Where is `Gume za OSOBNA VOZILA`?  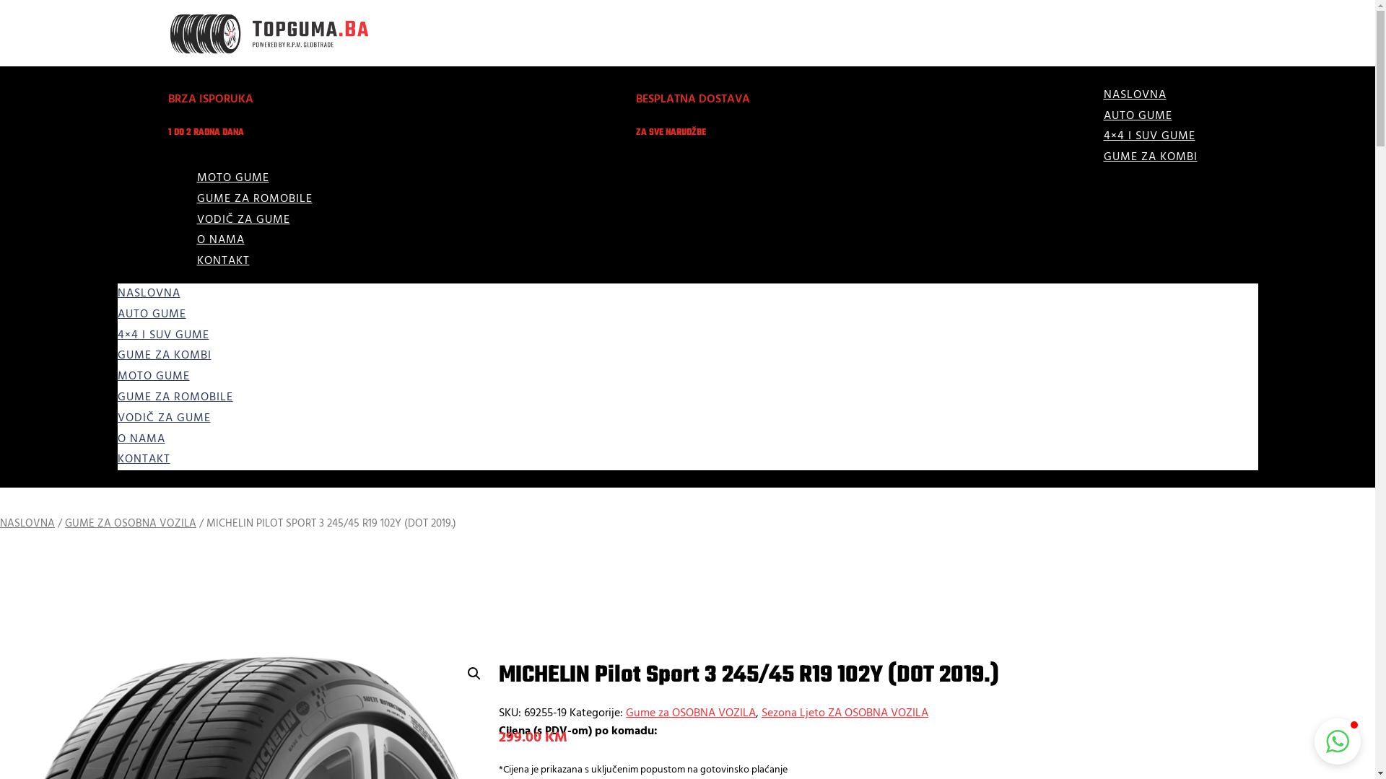 Gume za OSOBNA VOZILA is located at coordinates (691, 713).